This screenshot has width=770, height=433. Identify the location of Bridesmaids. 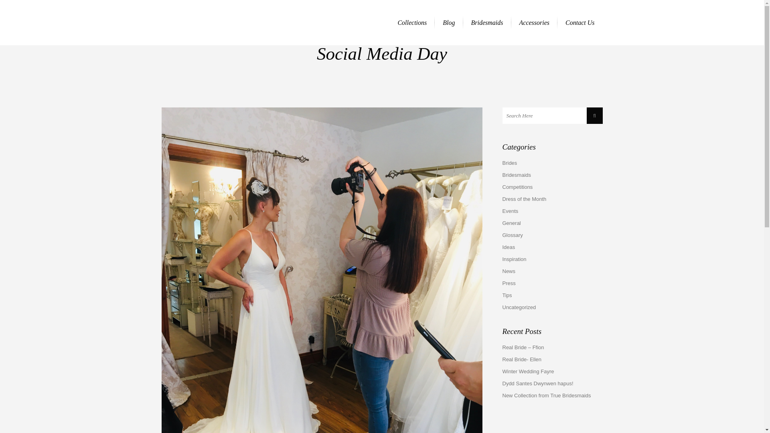
(487, 22).